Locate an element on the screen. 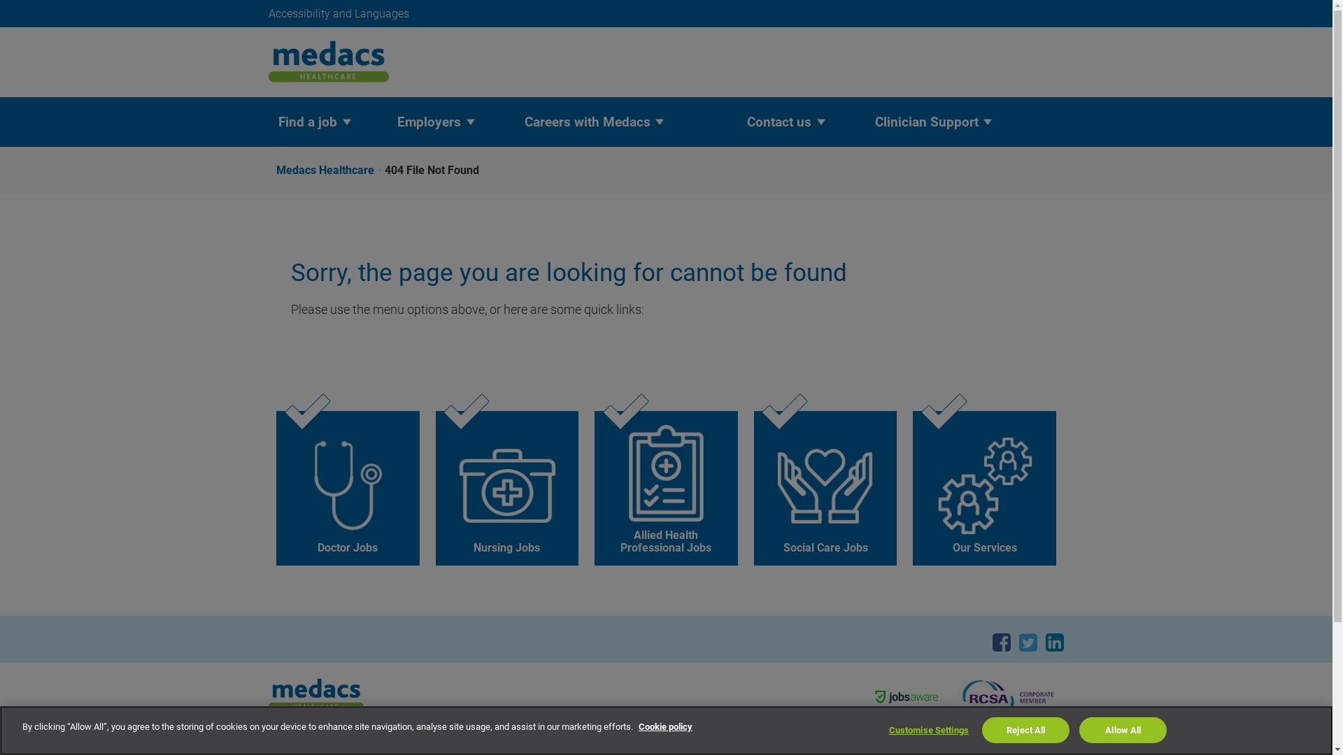 This screenshot has width=1343, height=755. Facebook is located at coordinates (1002, 642).